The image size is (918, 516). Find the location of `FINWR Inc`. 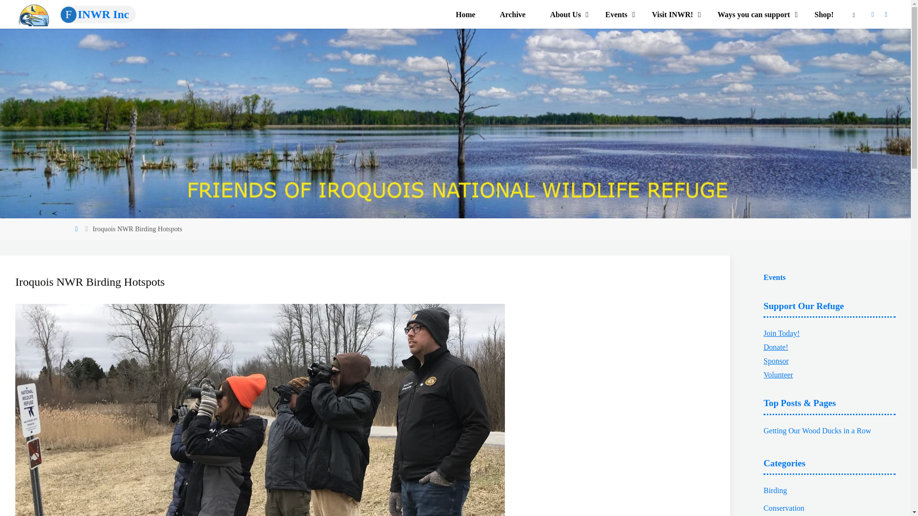

FINWR Inc is located at coordinates (98, 14).